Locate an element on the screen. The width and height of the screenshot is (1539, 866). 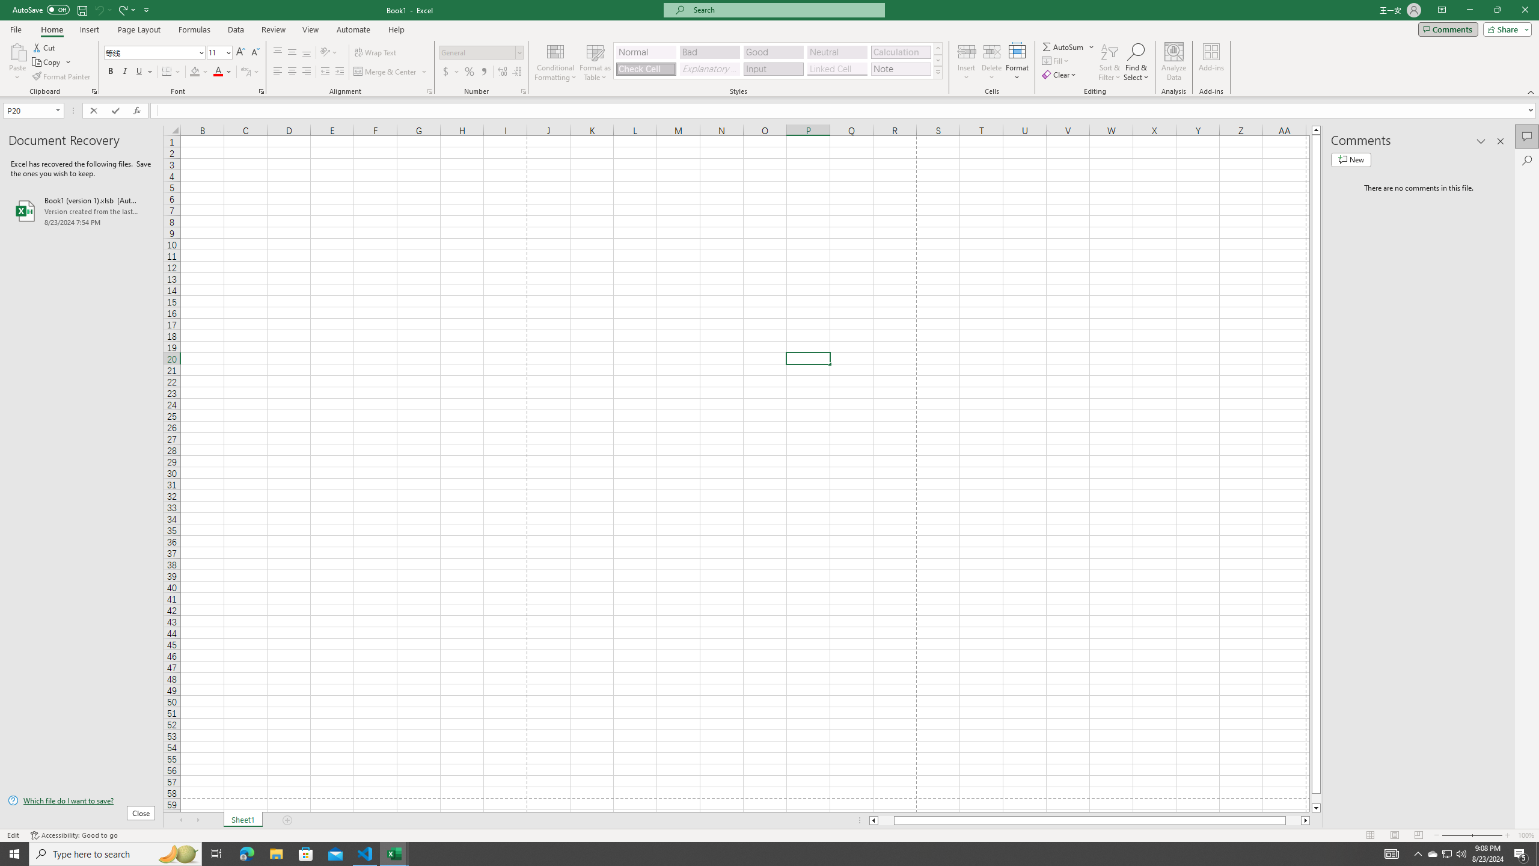
System is located at coordinates (7, 6).